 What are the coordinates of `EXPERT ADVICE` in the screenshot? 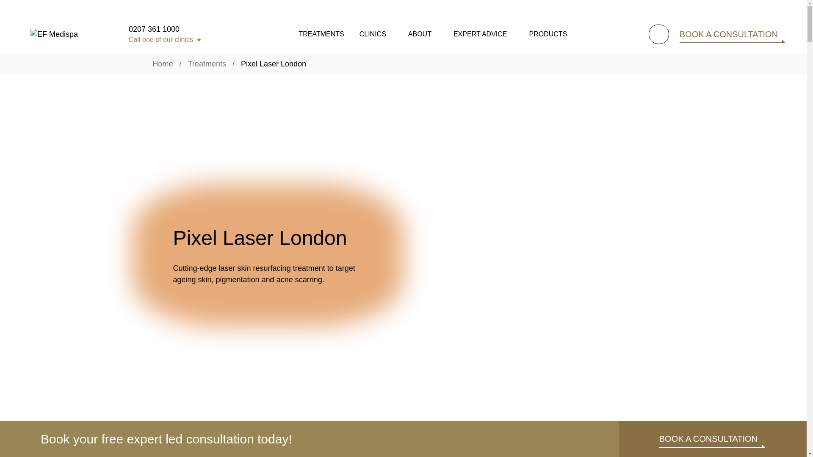 It's located at (480, 34).